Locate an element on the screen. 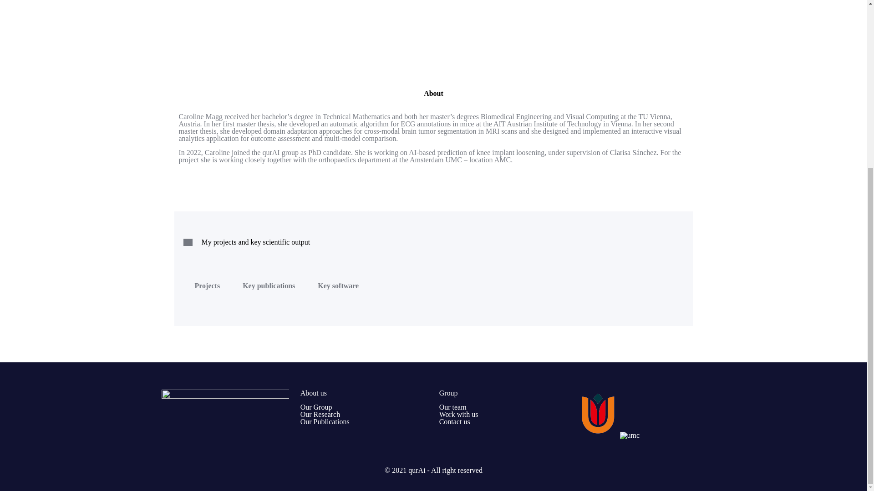 The height and width of the screenshot is (491, 874). umc is located at coordinates (598, 435).